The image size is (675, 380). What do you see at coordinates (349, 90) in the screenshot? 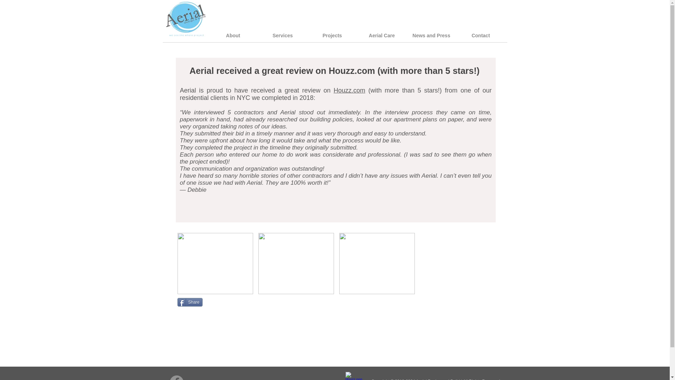
I see `Houzz.com` at bounding box center [349, 90].